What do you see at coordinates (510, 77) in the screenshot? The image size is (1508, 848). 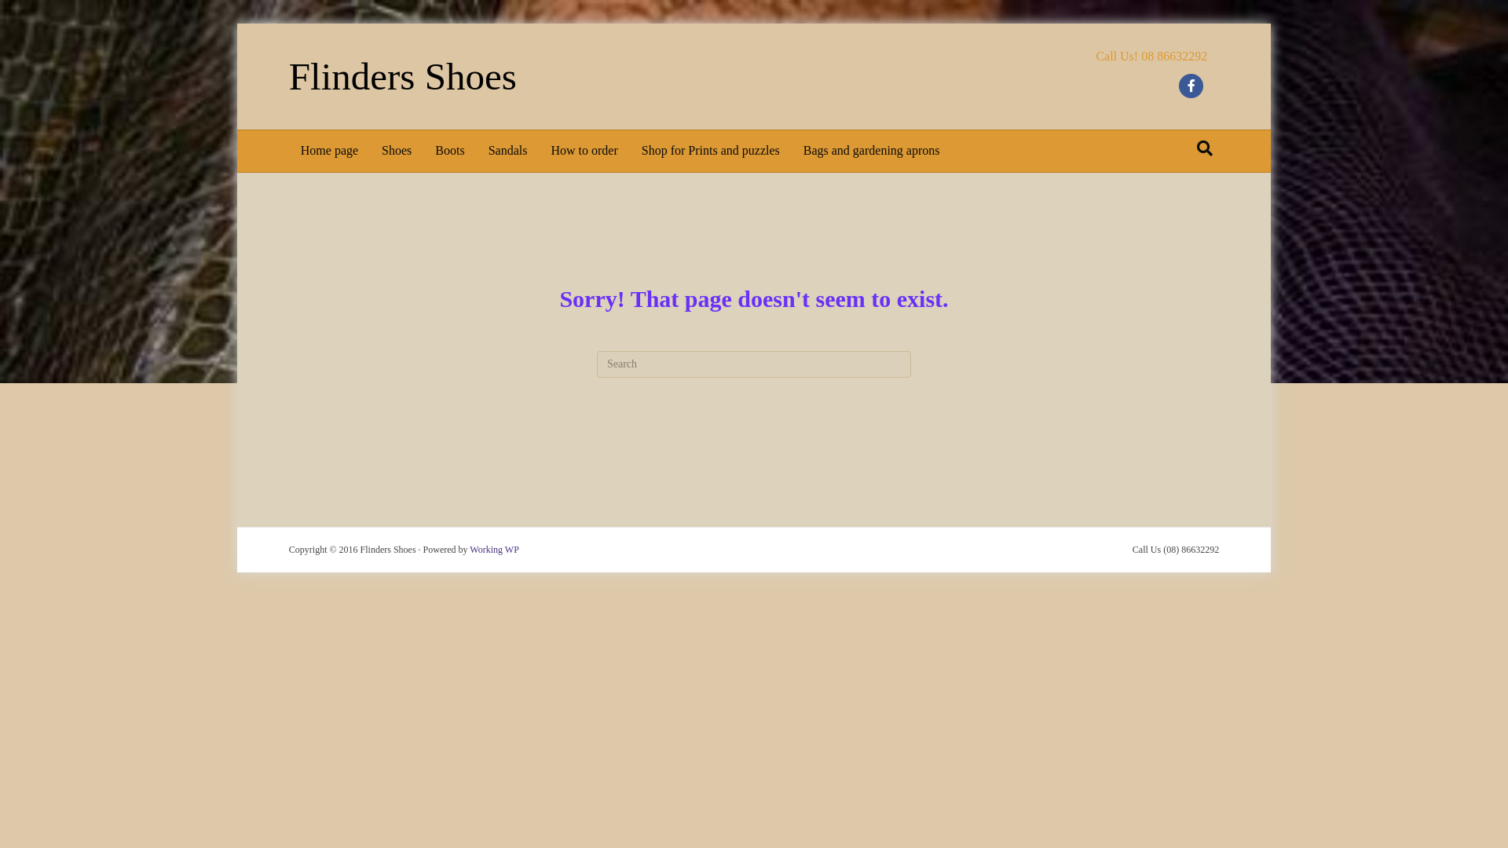 I see `Flinders Shoes` at bounding box center [510, 77].